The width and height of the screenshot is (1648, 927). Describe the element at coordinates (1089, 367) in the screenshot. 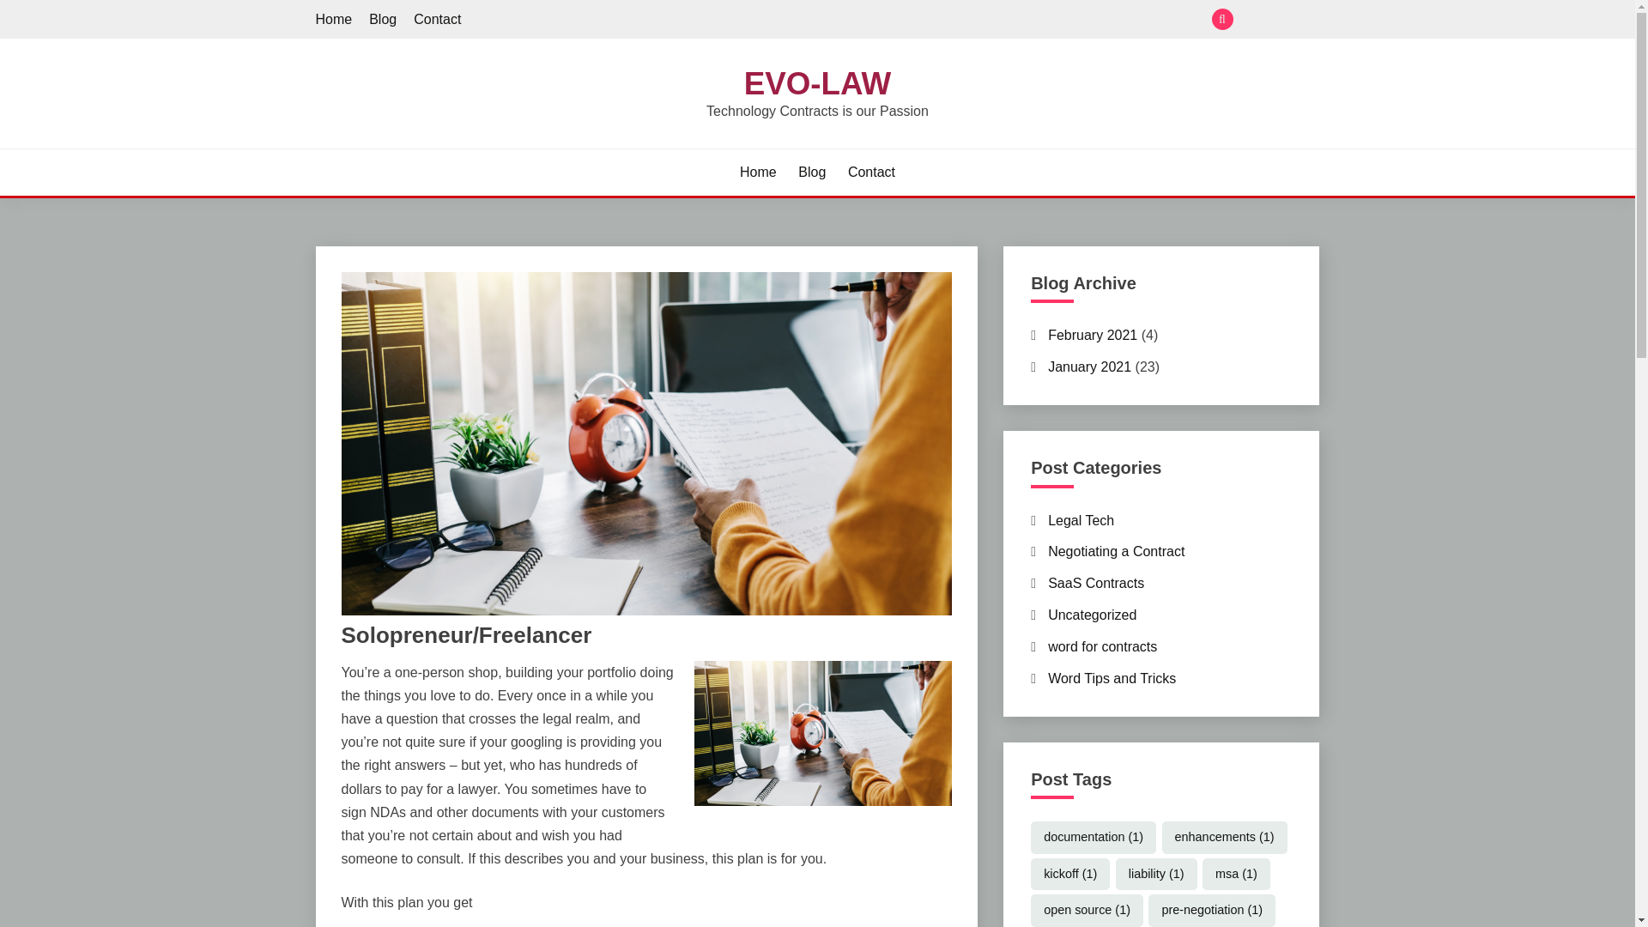

I see `January 2021` at that location.